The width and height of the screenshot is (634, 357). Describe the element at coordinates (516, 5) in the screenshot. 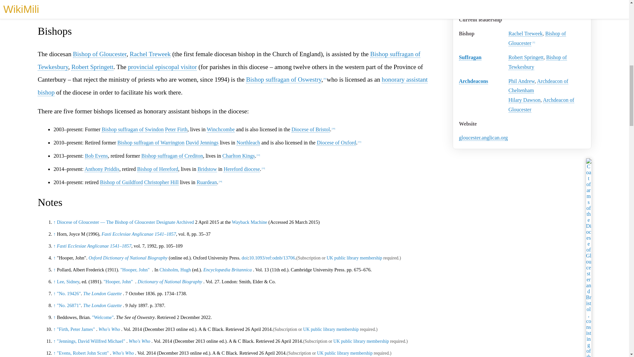

I see `English language` at that location.